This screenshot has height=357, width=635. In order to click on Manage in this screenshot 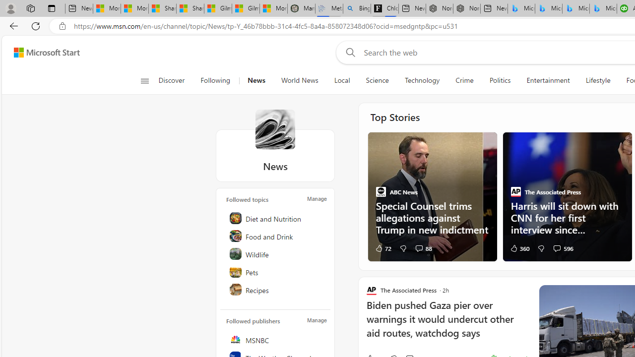, I will do `click(317, 320)`.